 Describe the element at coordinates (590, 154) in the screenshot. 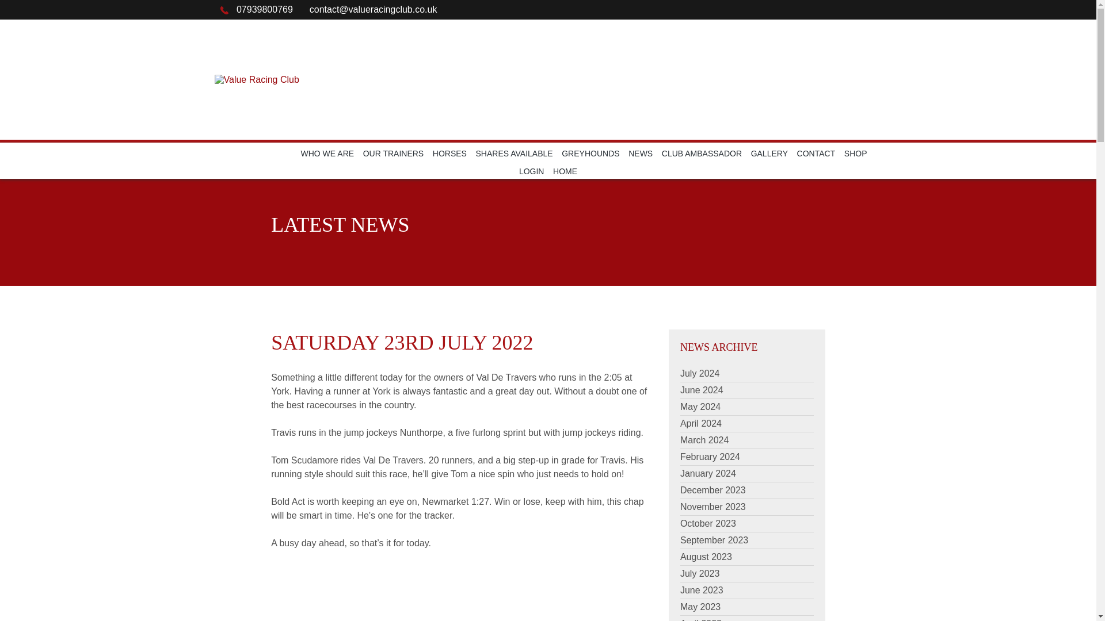

I see `GREYHOUNDS` at that location.